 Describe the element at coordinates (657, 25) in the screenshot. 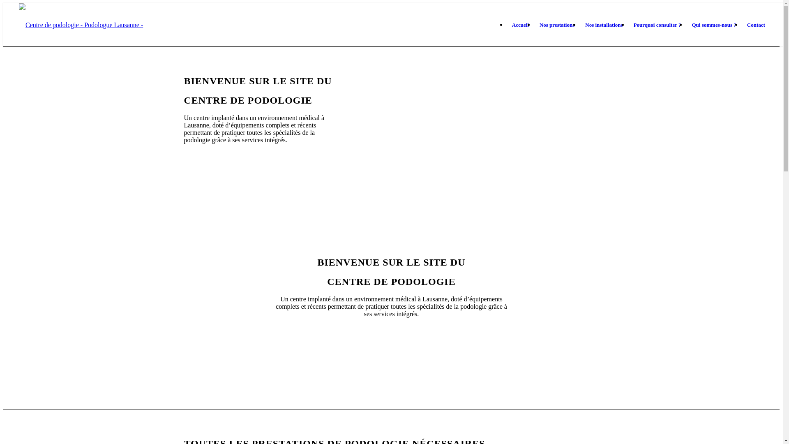

I see `Pourquoi consulter ?` at that location.